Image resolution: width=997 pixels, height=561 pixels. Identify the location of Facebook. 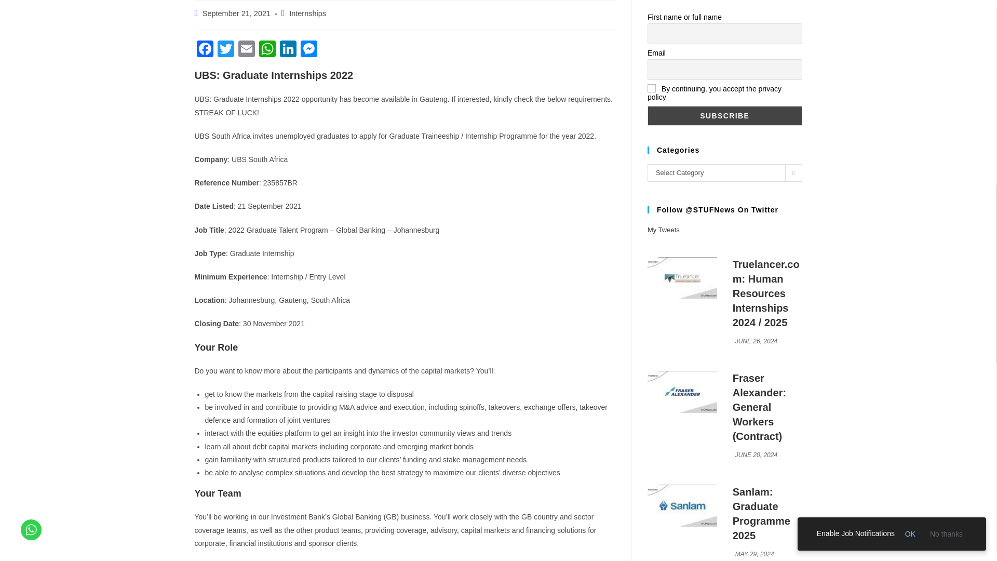
(205, 50).